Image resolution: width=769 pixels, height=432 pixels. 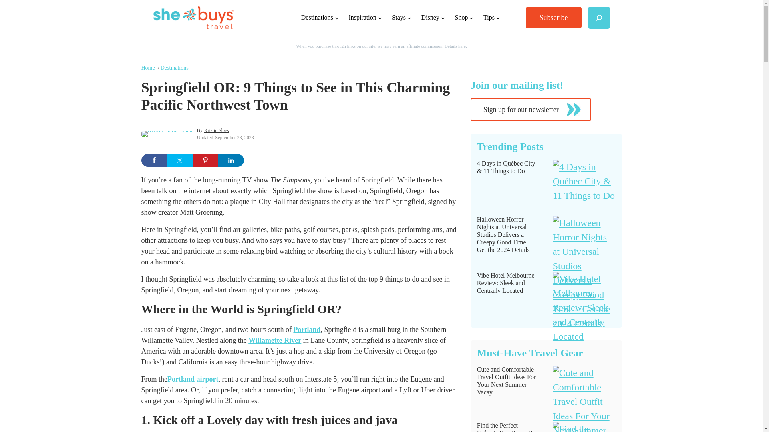 What do you see at coordinates (362, 17) in the screenshot?
I see `Inspiration` at bounding box center [362, 17].